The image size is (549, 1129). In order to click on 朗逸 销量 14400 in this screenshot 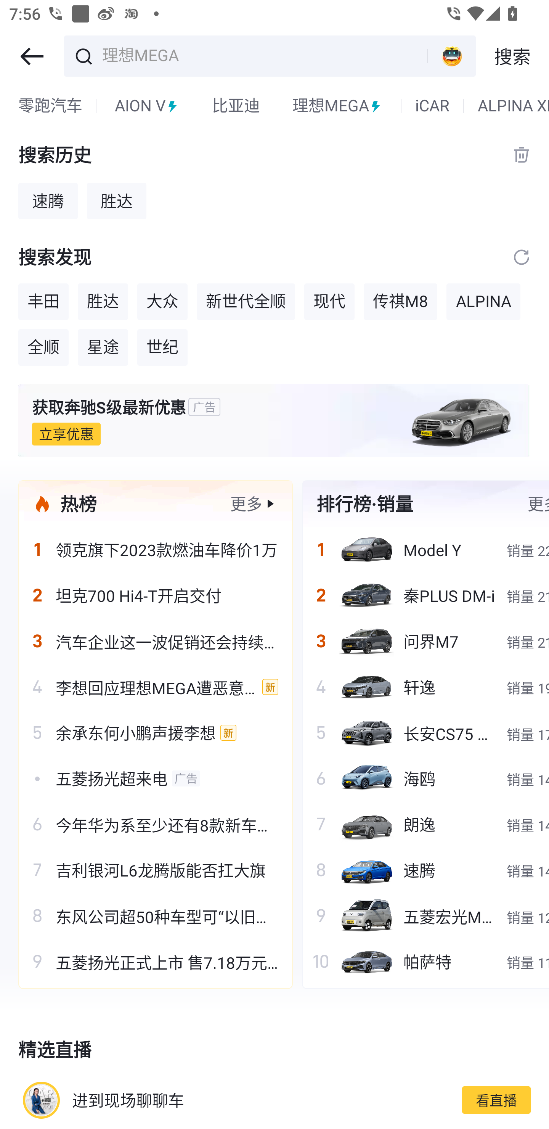, I will do `click(425, 824)`.